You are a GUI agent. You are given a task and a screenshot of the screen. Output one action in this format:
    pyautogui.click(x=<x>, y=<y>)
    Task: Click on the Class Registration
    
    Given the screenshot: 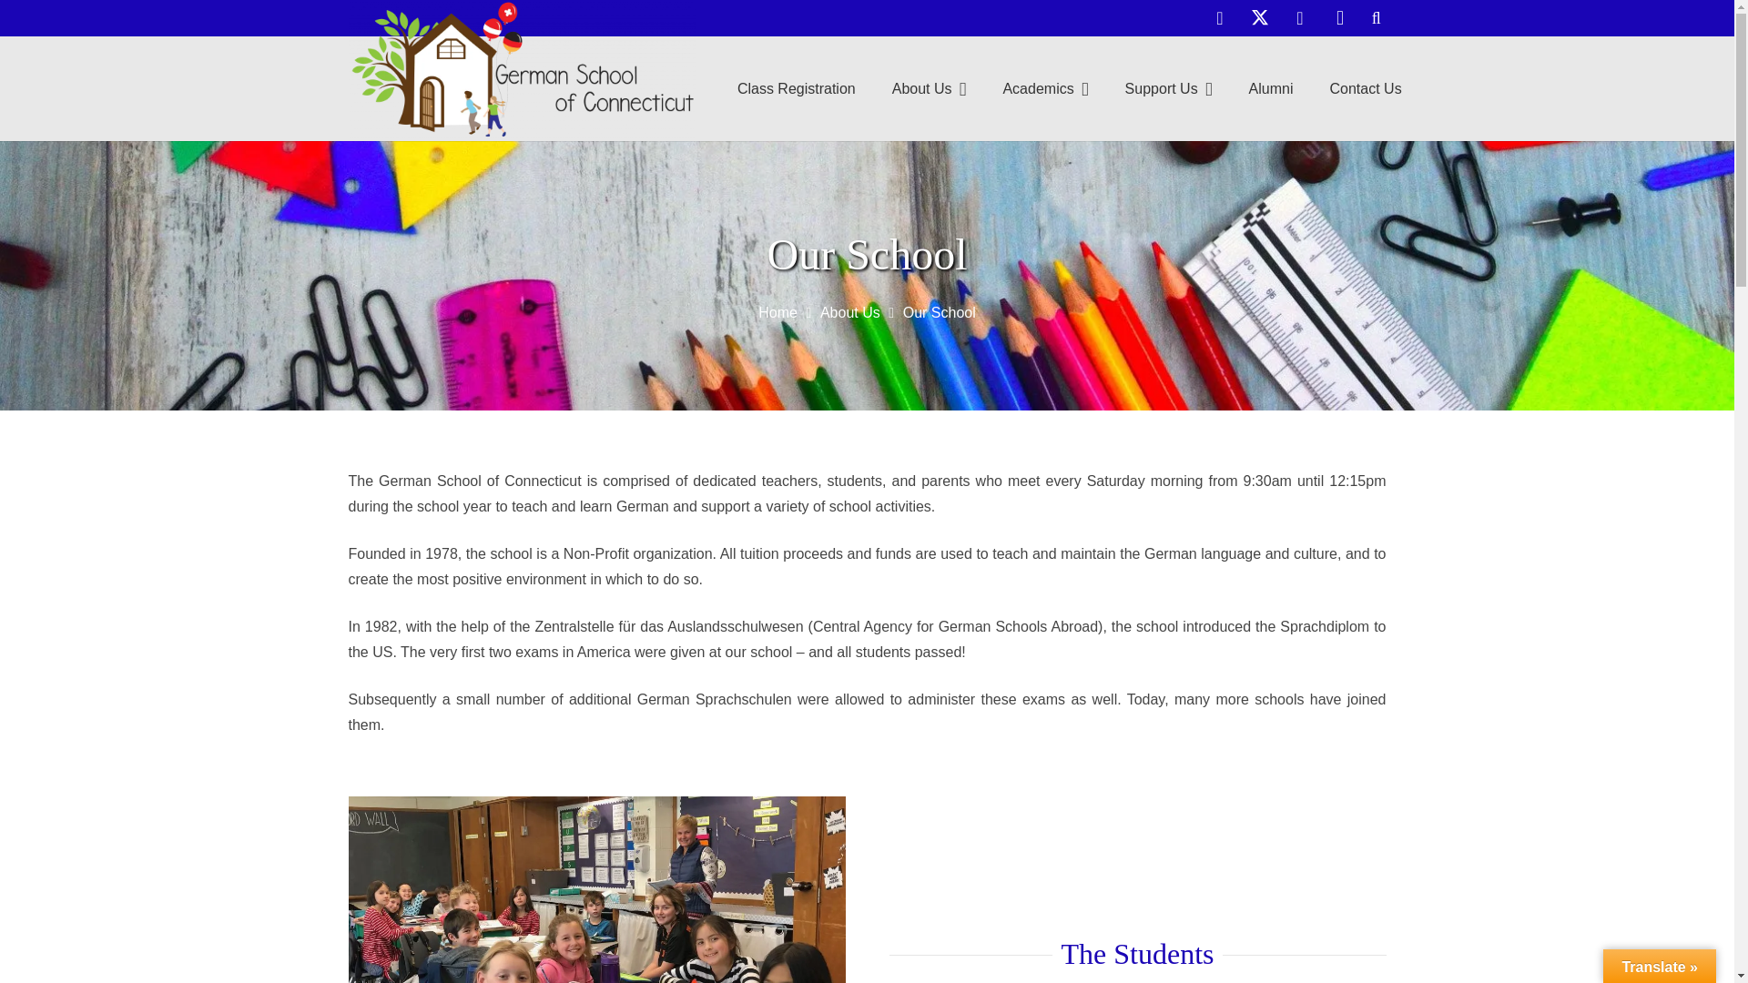 What is the action you would take?
    pyautogui.click(x=796, y=88)
    